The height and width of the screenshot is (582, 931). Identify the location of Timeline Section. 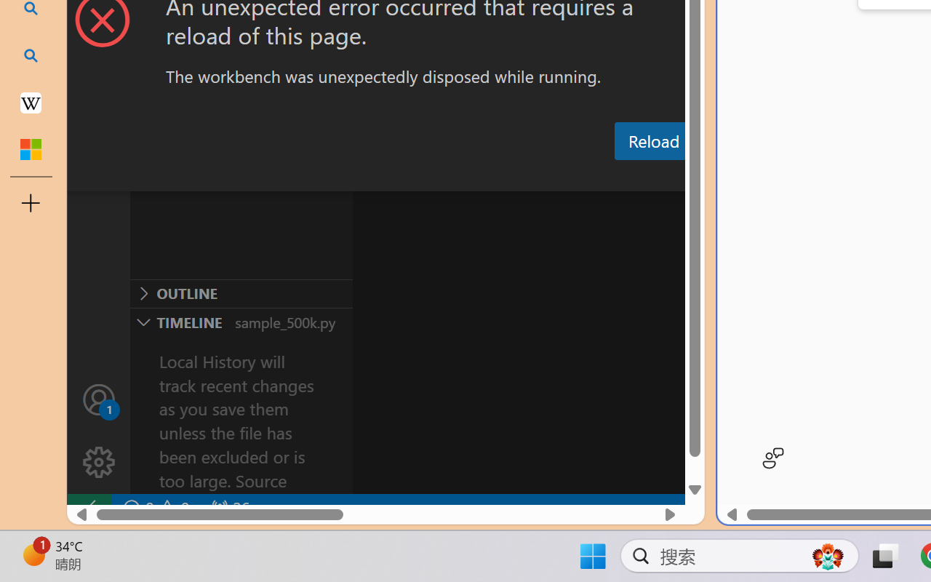
(241, 322).